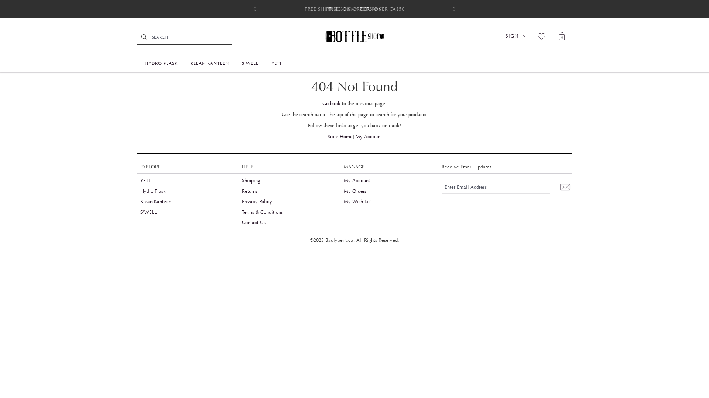  I want to click on My Wish List, so click(358, 202).